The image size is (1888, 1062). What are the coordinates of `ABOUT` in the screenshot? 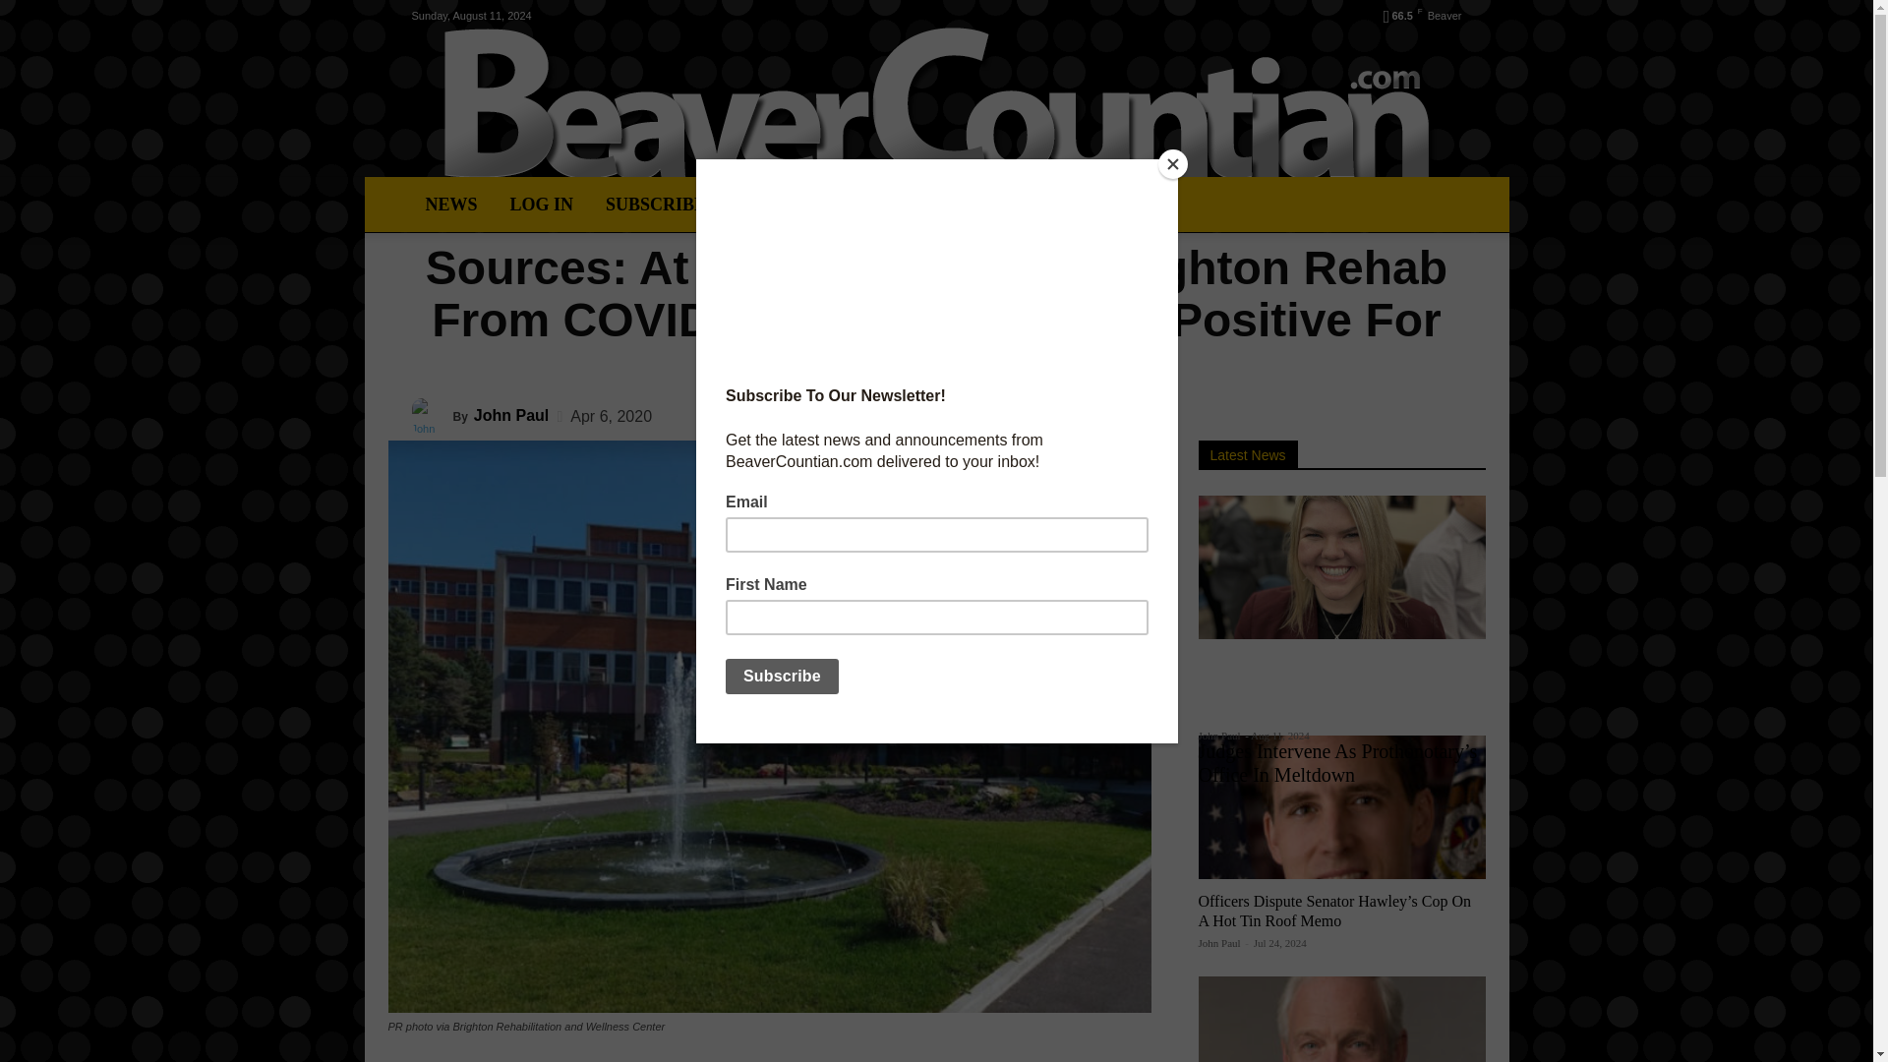 It's located at (881, 205).